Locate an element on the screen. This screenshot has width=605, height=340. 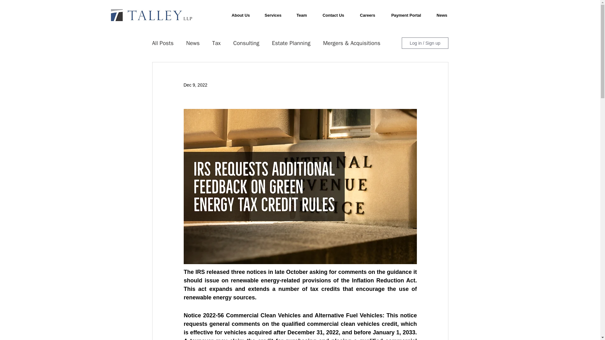
Consulting is located at coordinates (246, 43).